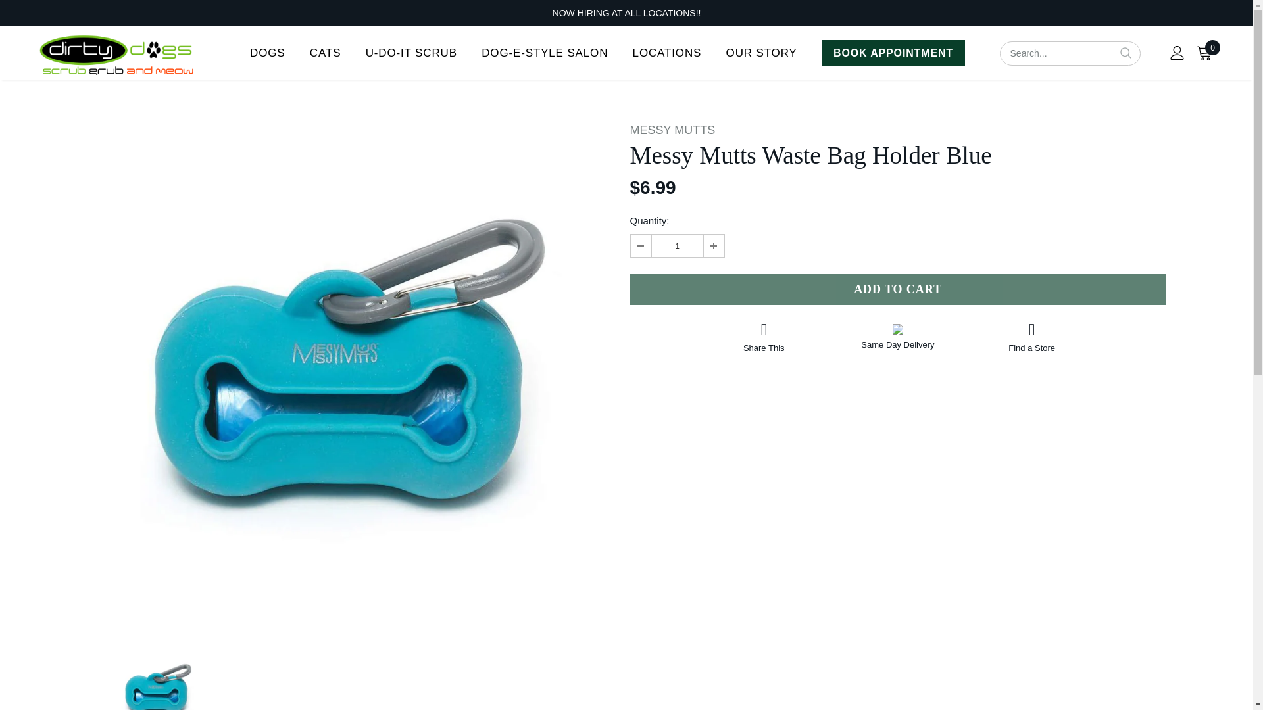 The height and width of the screenshot is (710, 1263). I want to click on 1, so click(676, 246).